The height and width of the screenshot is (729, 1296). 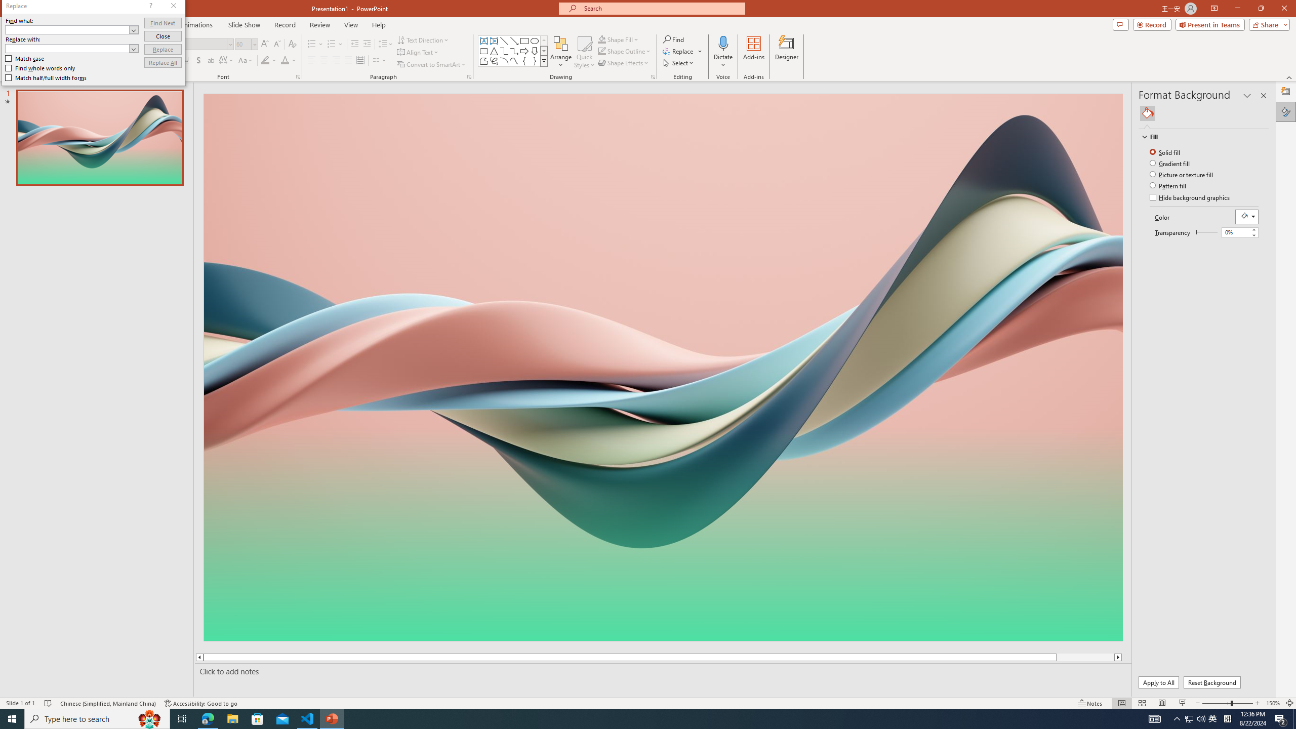 I want to click on Zoom 150%, so click(x=1273, y=703).